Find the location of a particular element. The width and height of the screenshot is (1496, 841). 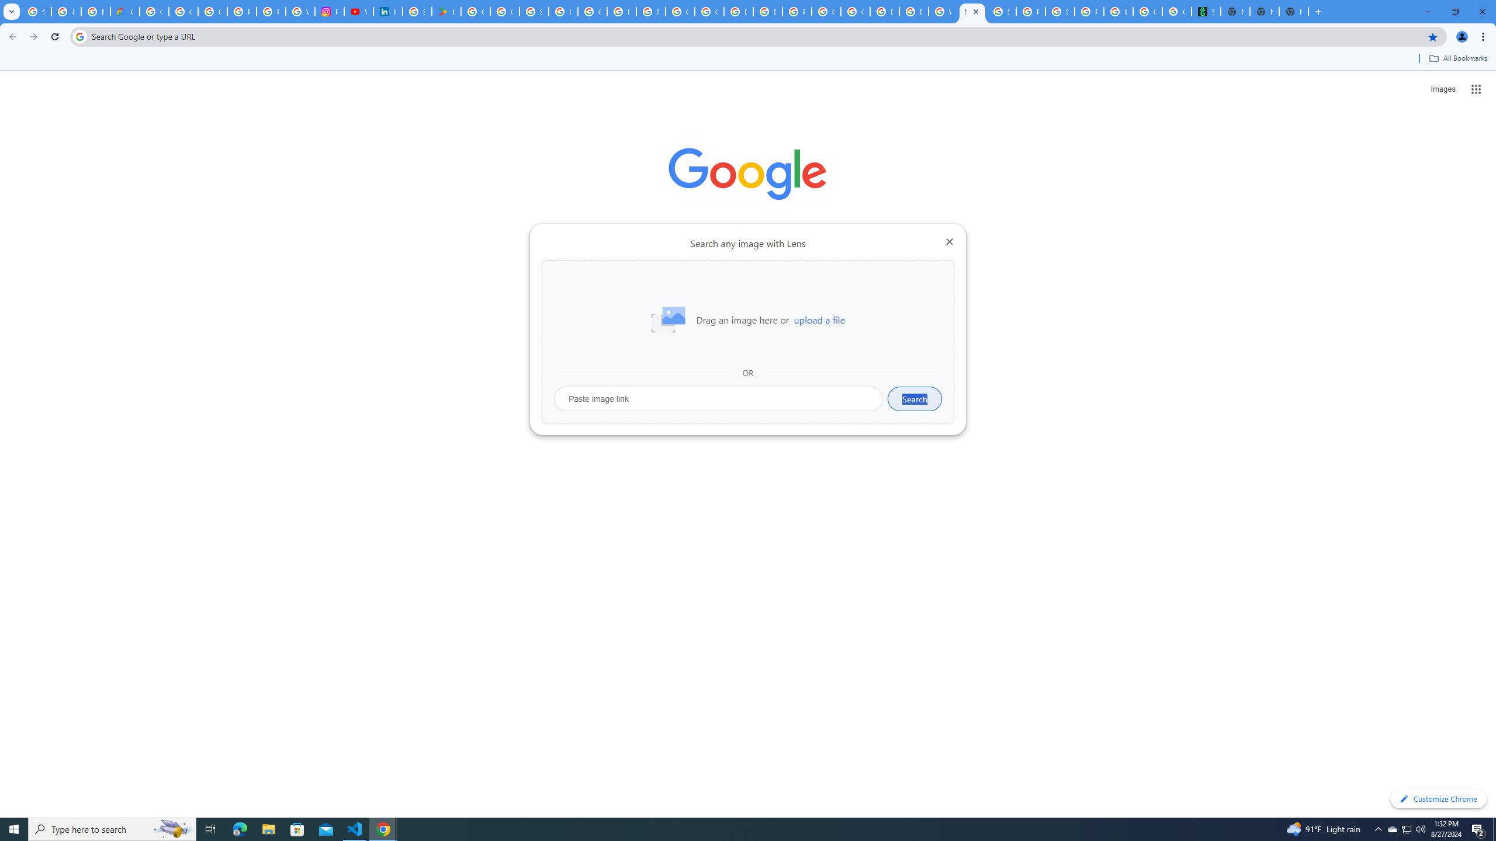

Sign in - Google Accounts is located at coordinates (417, 12).